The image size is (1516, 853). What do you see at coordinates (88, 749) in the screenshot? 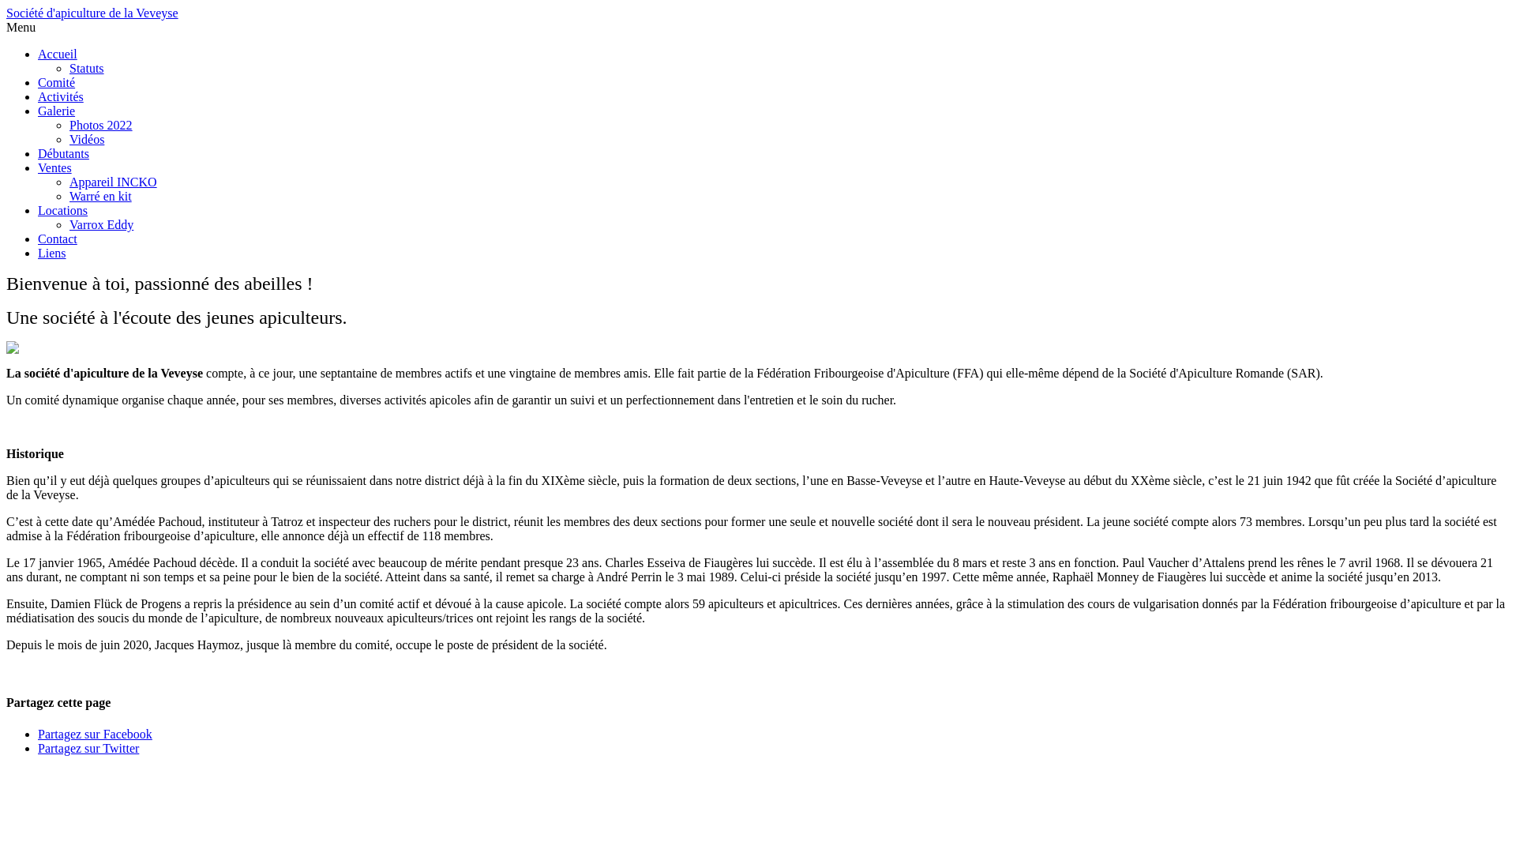
I see `Partagez sur Twitter` at bounding box center [88, 749].